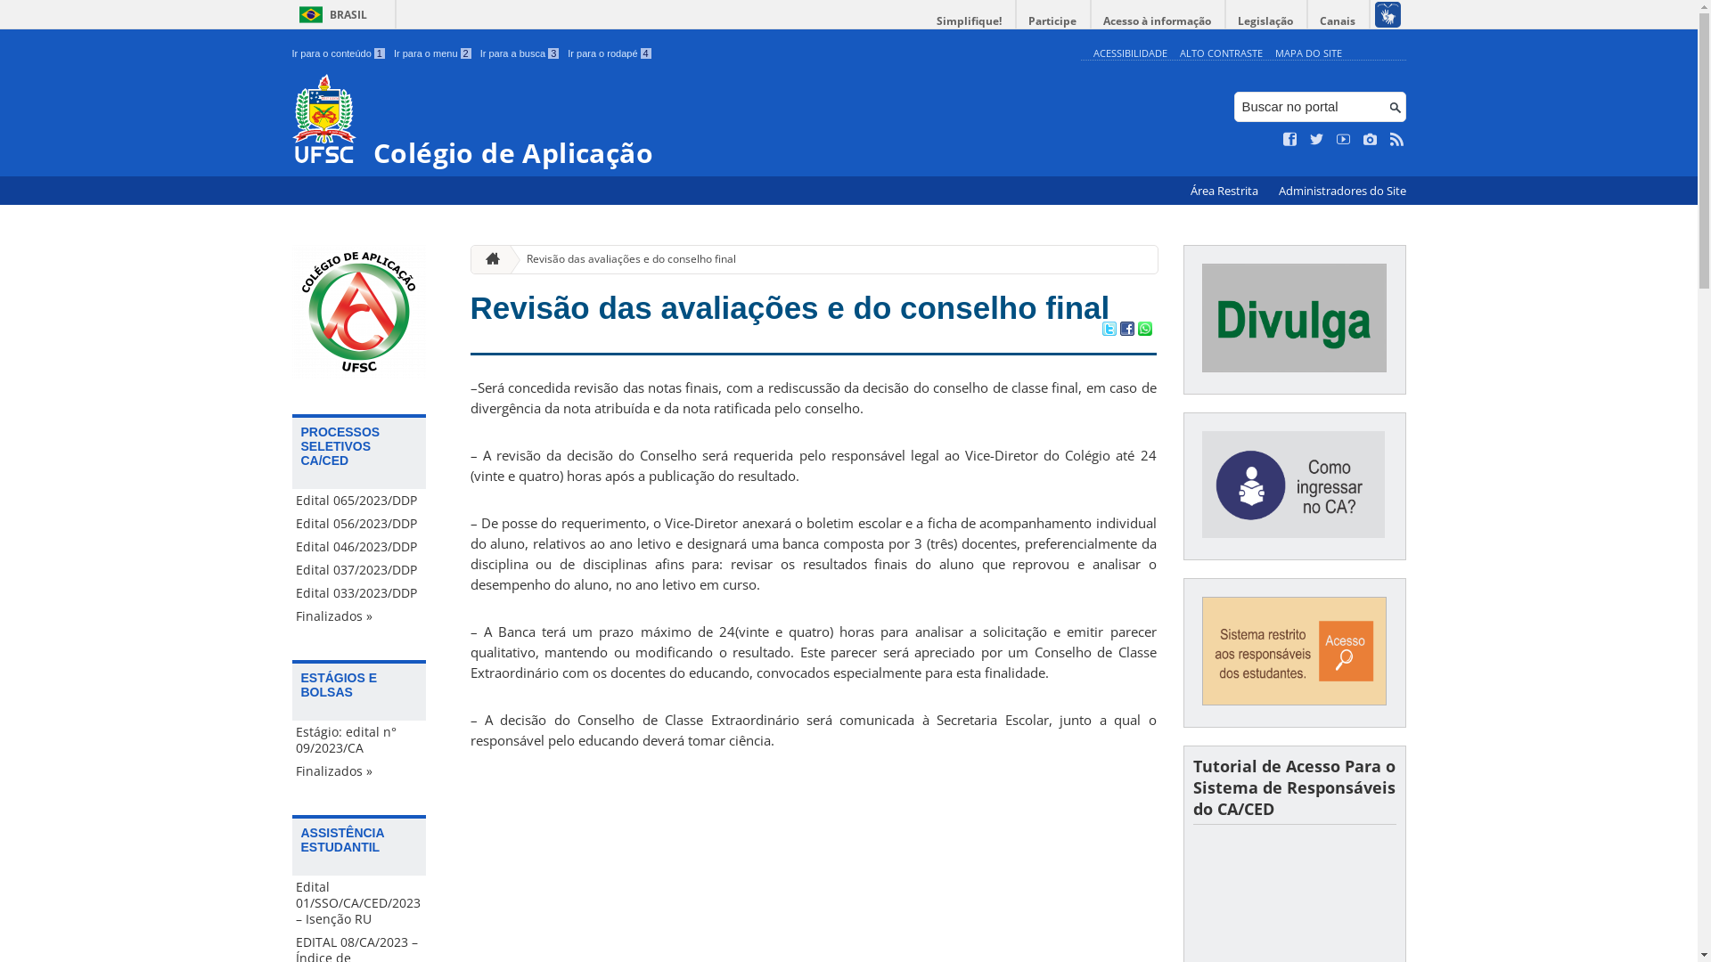  What do you see at coordinates (330, 14) in the screenshot?
I see `BRASIL` at bounding box center [330, 14].